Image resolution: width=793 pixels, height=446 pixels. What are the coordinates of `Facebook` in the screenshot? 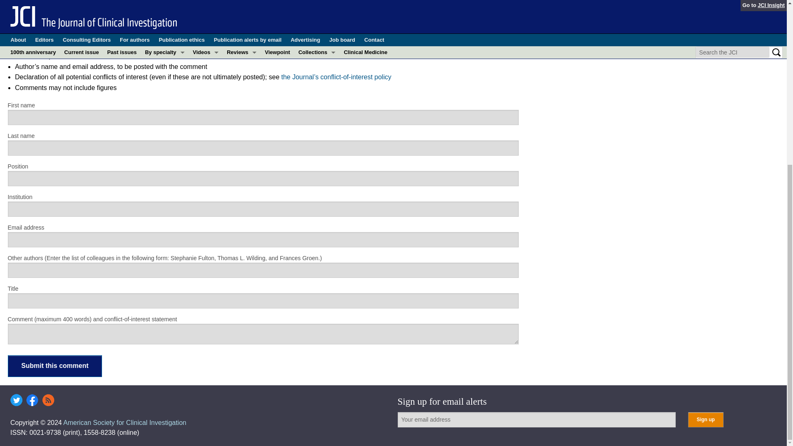 It's located at (32, 400).